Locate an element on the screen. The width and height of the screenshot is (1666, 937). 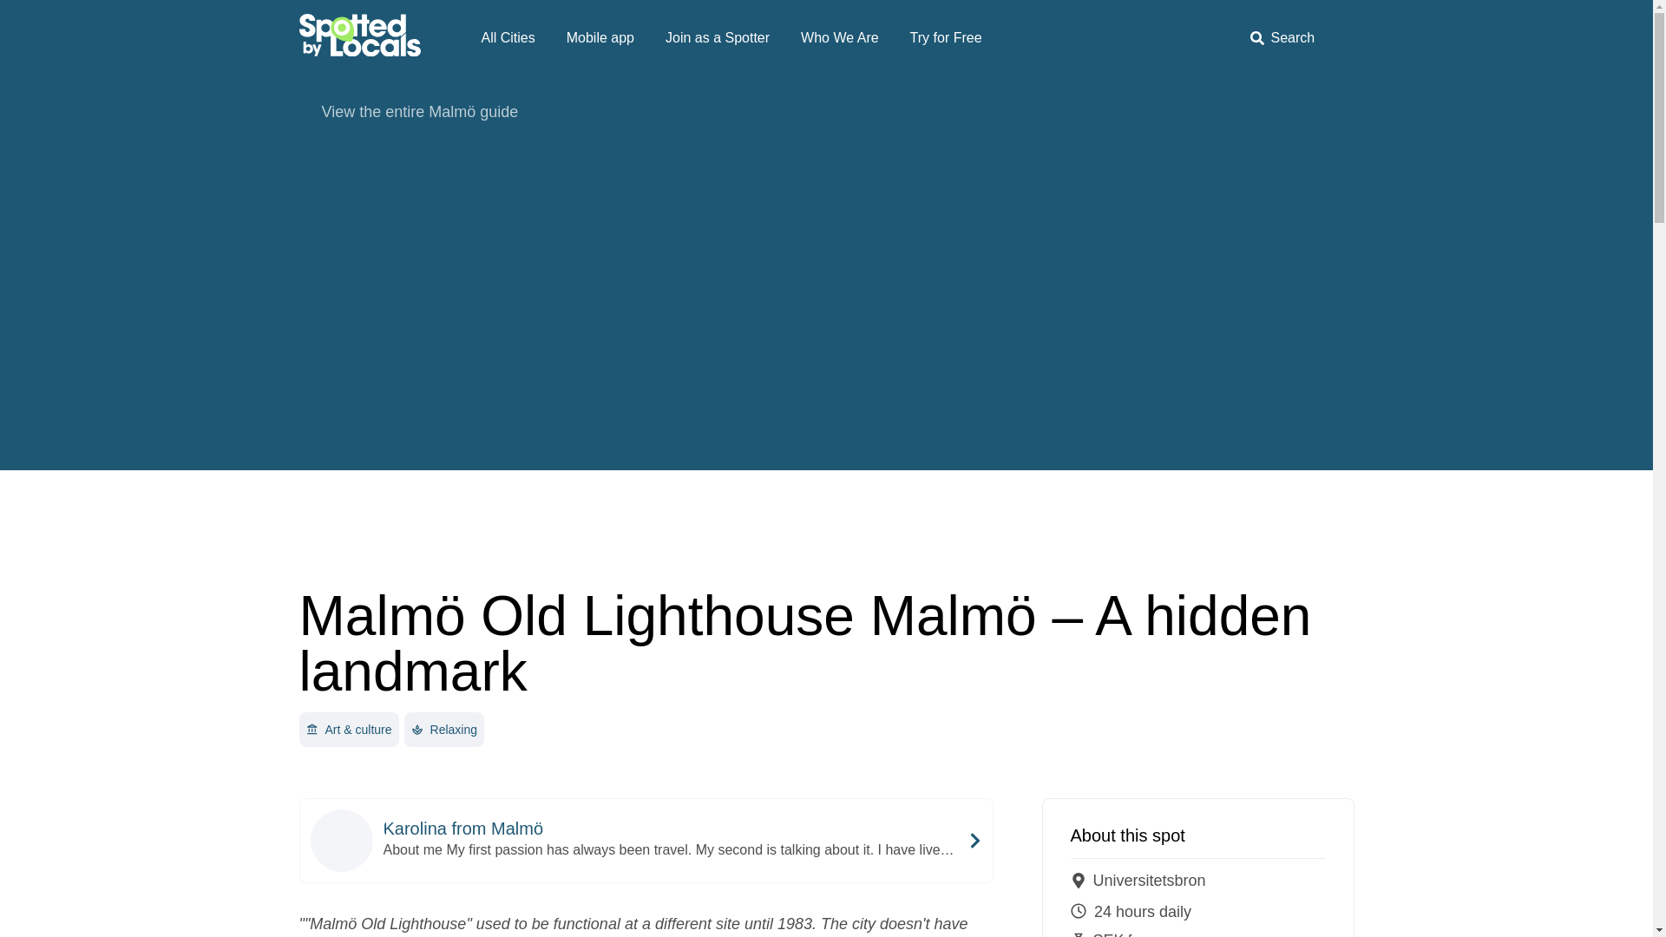
Try for Free is located at coordinates (946, 38).